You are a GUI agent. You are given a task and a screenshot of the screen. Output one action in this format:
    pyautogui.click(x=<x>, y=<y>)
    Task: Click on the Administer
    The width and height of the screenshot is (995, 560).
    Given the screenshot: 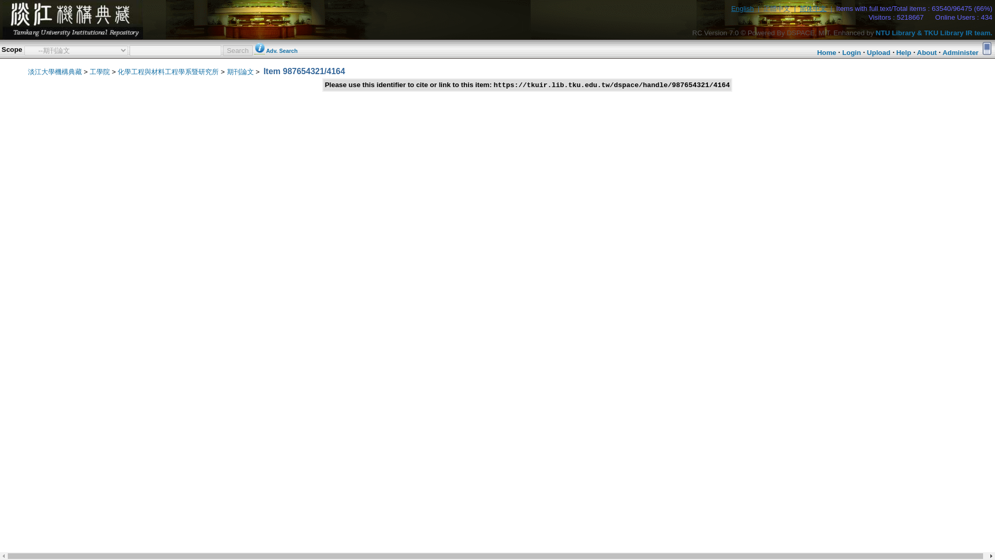 What is the action you would take?
    pyautogui.click(x=961, y=52)
    